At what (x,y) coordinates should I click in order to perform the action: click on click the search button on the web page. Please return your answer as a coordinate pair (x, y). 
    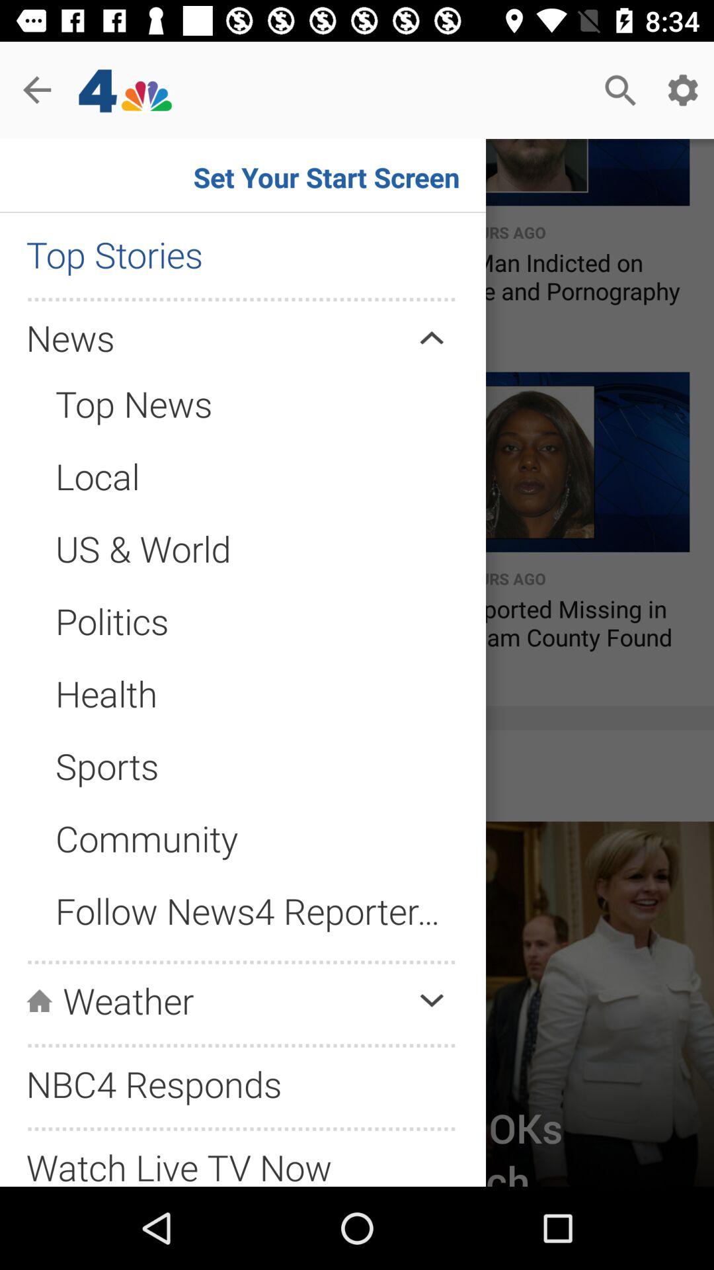
    Looking at the image, I should click on (620, 90).